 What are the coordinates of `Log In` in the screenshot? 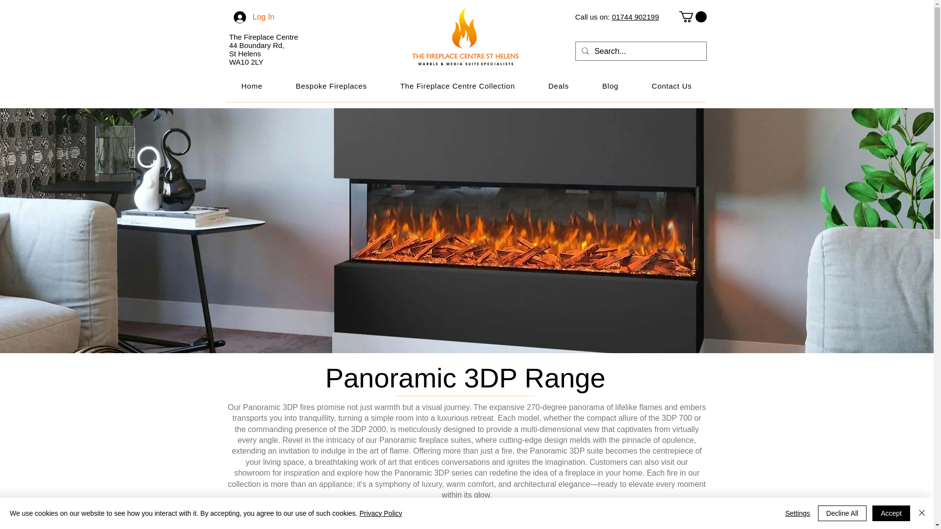 It's located at (251, 17).